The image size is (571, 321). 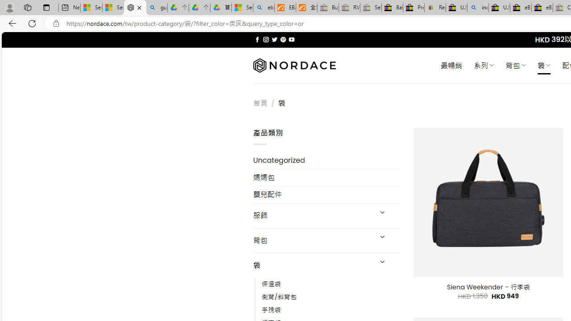 What do you see at coordinates (327, 160) in the screenshot?
I see `Uncategorized` at bounding box center [327, 160].